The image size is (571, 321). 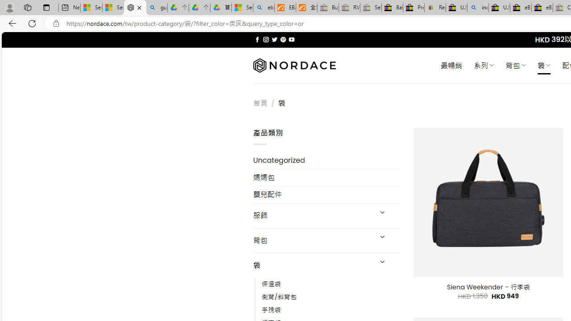 What do you see at coordinates (327, 160) in the screenshot?
I see `Uncategorized` at bounding box center [327, 160].